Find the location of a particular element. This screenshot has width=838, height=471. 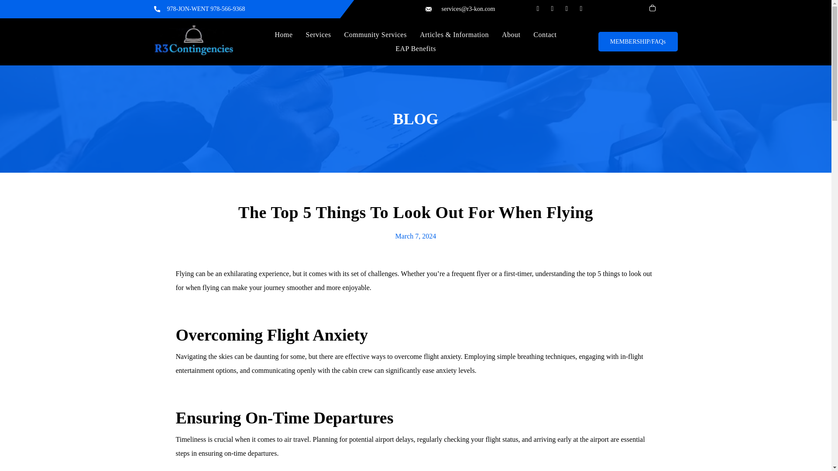

Community Services is located at coordinates (375, 35).